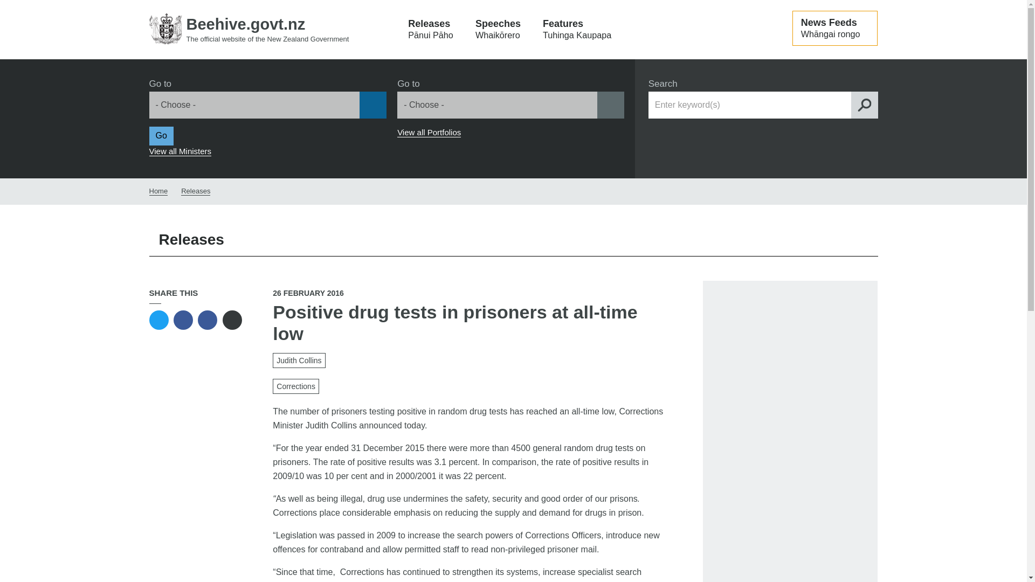  Describe the element at coordinates (498, 30) in the screenshot. I see `Speeches` at that location.